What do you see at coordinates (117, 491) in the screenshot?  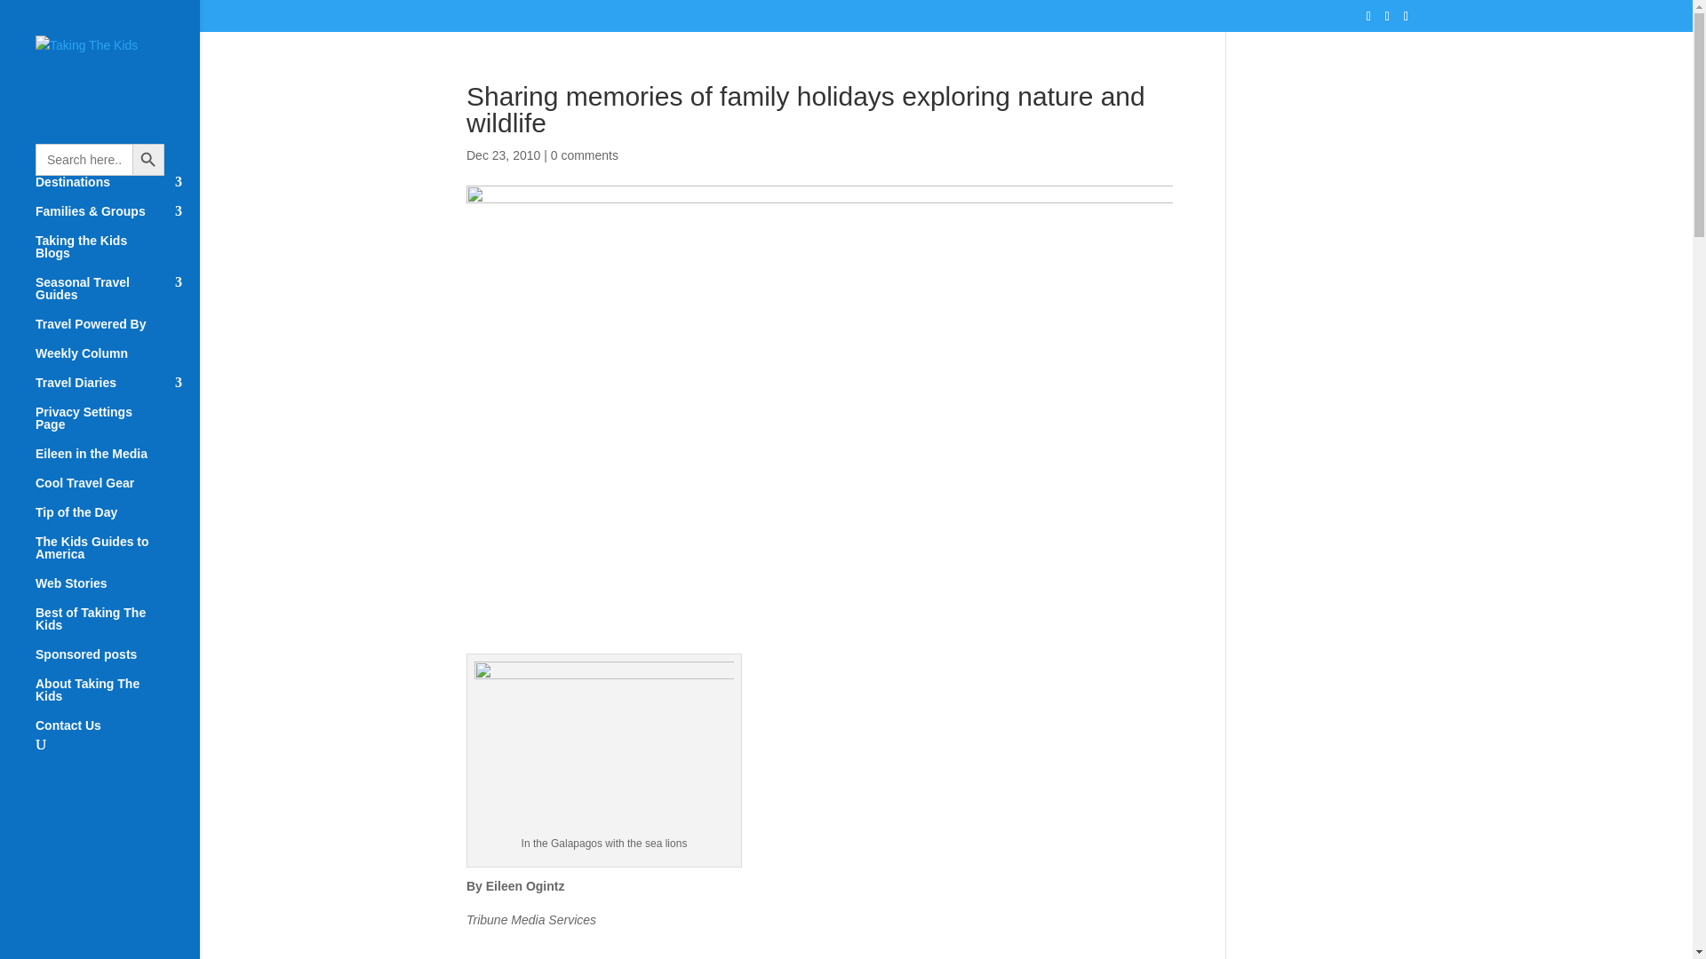 I see `Cool Travel Gear` at bounding box center [117, 491].